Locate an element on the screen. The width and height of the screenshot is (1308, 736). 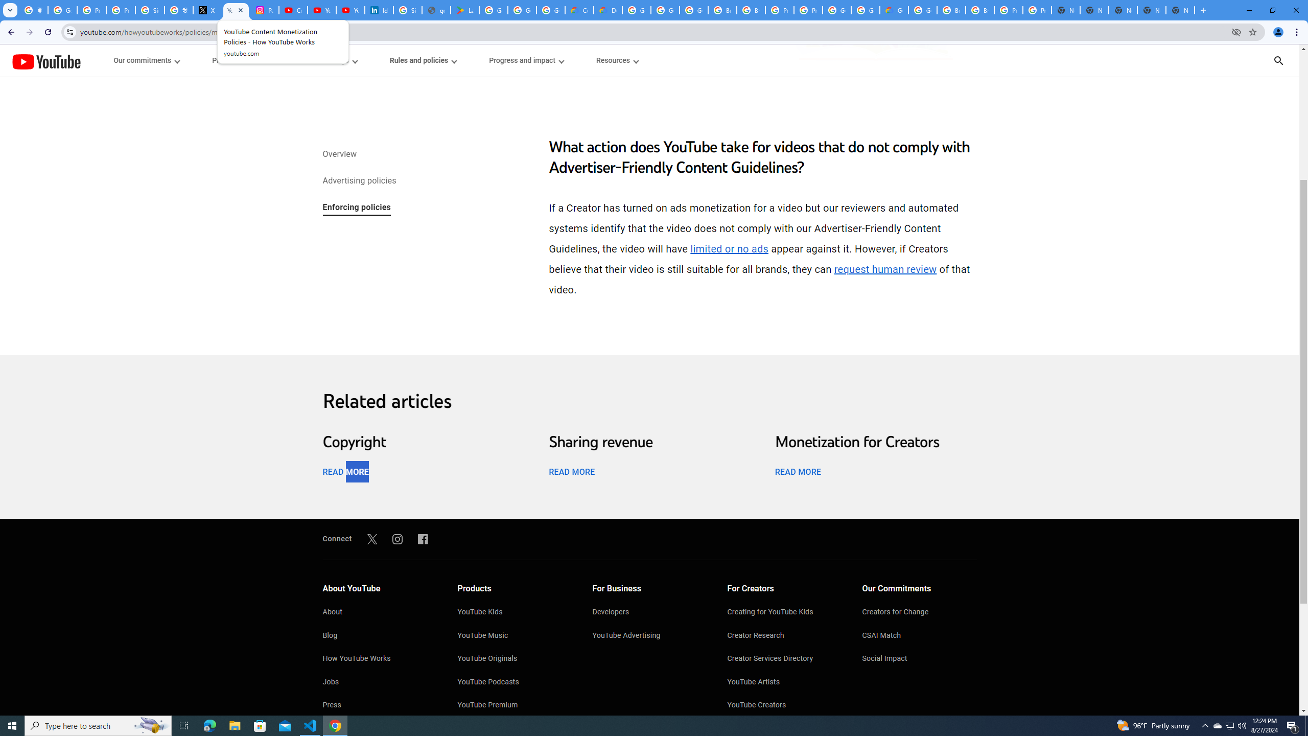
X is located at coordinates (207, 10).